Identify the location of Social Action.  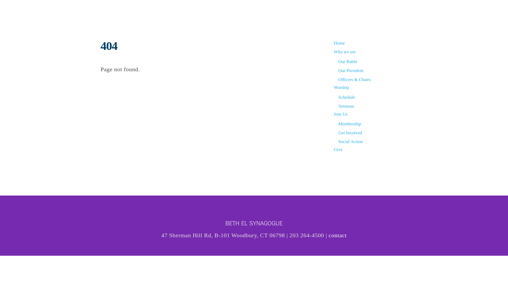
(351, 141).